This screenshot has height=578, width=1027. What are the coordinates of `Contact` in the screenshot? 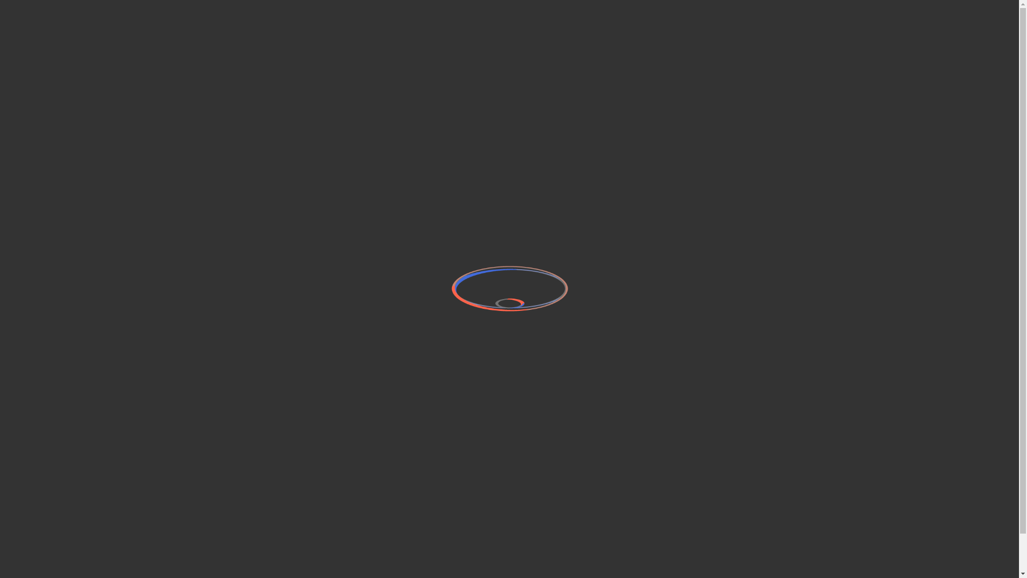 It's located at (377, 490).